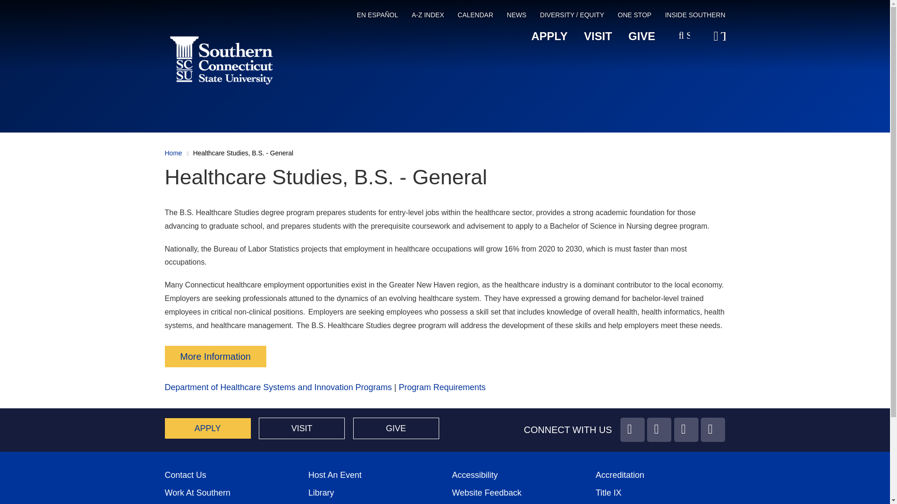 The image size is (897, 504). Describe the element at coordinates (598, 36) in the screenshot. I see `VISIT` at that location.